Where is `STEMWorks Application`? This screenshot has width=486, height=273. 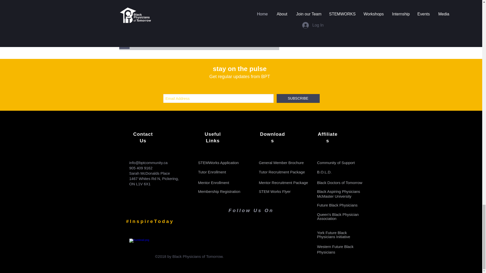 STEMWorks Application is located at coordinates (218, 163).